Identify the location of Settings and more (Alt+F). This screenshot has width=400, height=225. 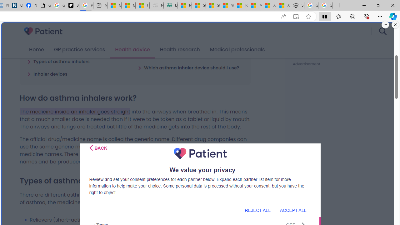
(380, 16).